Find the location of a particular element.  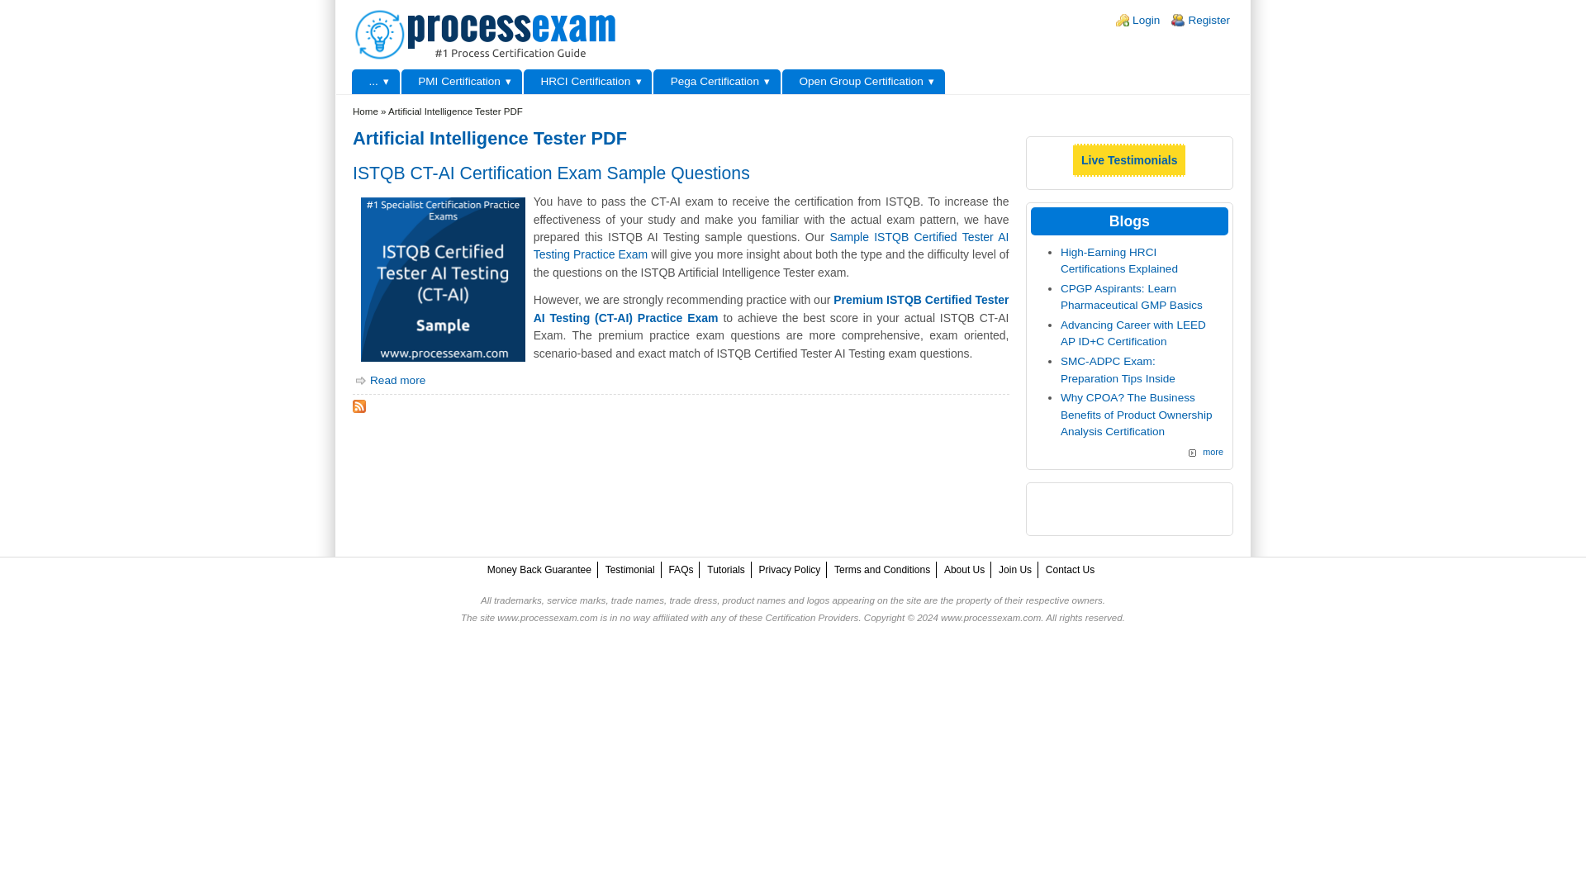

Login is located at coordinates (1145, 20).